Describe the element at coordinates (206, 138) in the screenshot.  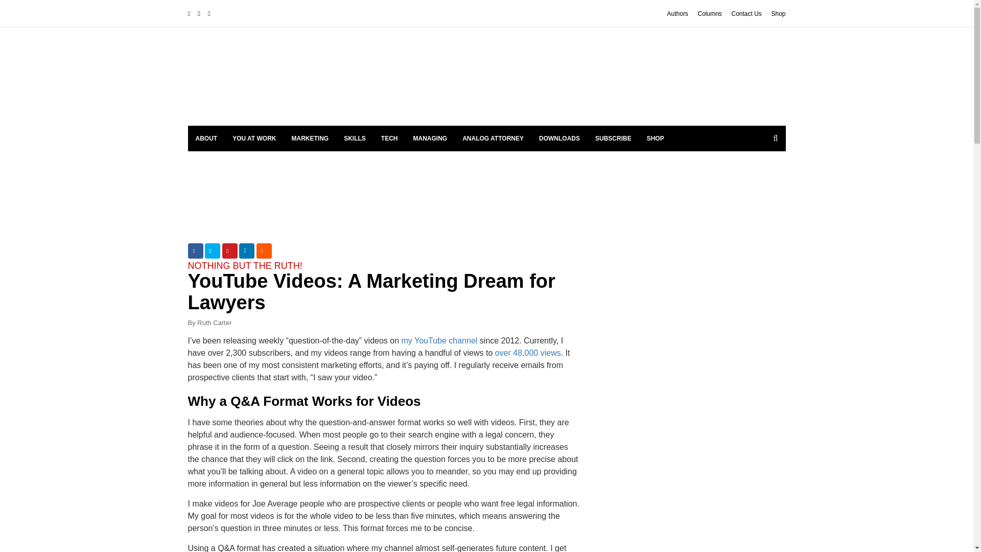
I see `ABOUT` at that location.